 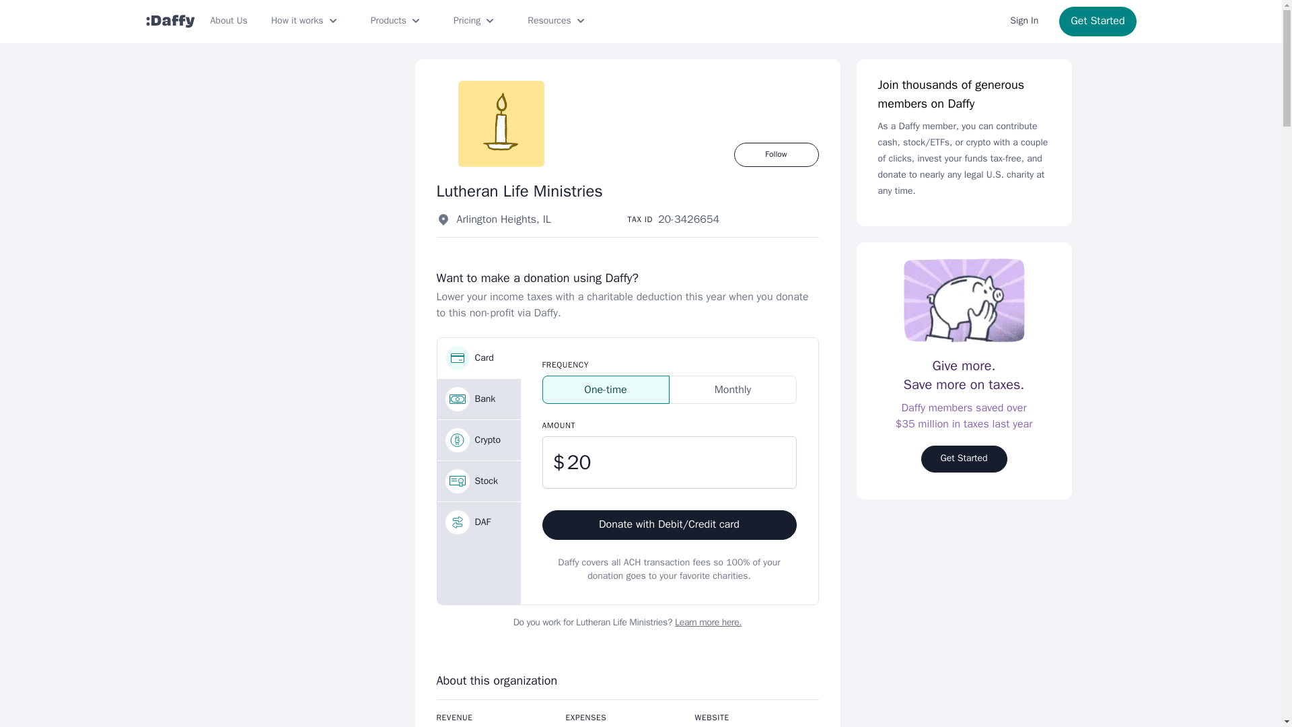 What do you see at coordinates (396, 21) in the screenshot?
I see `Products` at bounding box center [396, 21].